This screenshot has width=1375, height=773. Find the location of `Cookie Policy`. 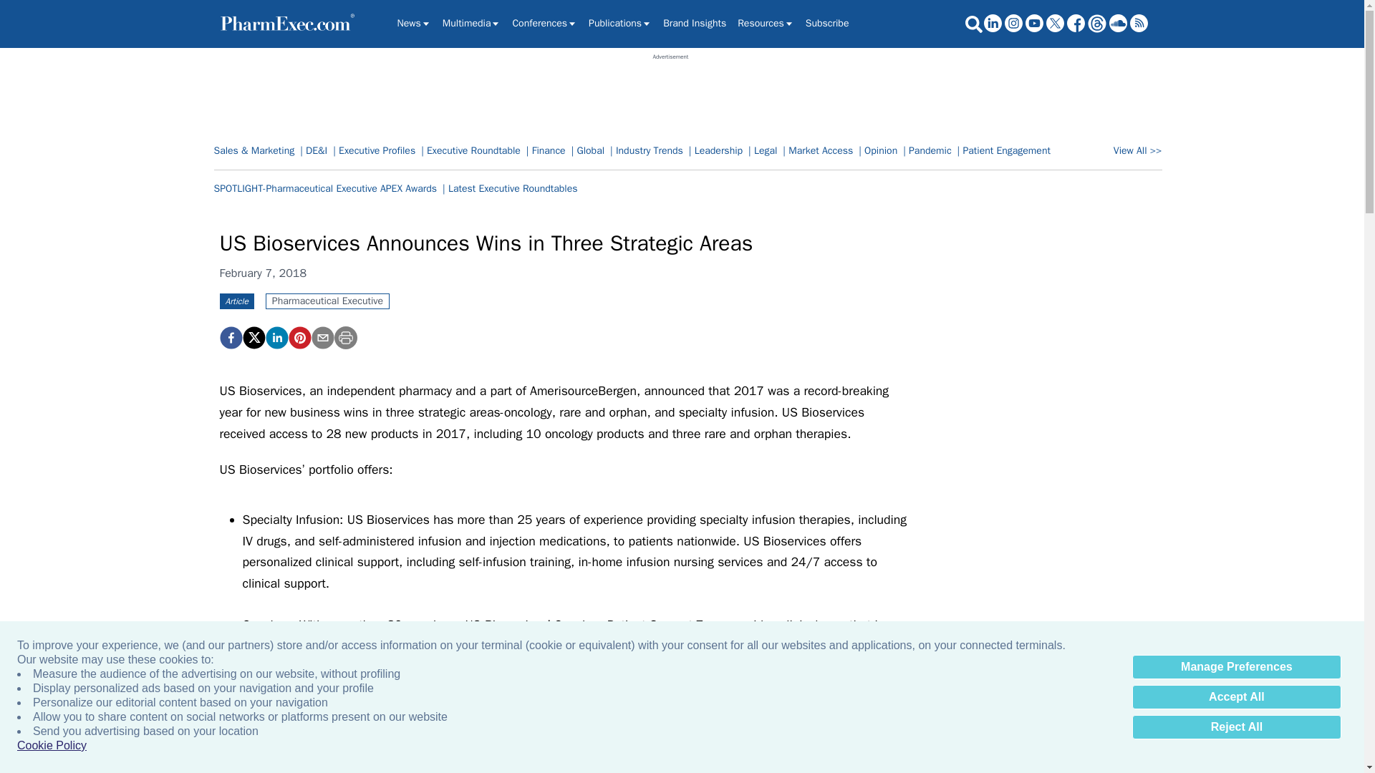

Cookie Policy is located at coordinates (52, 746).